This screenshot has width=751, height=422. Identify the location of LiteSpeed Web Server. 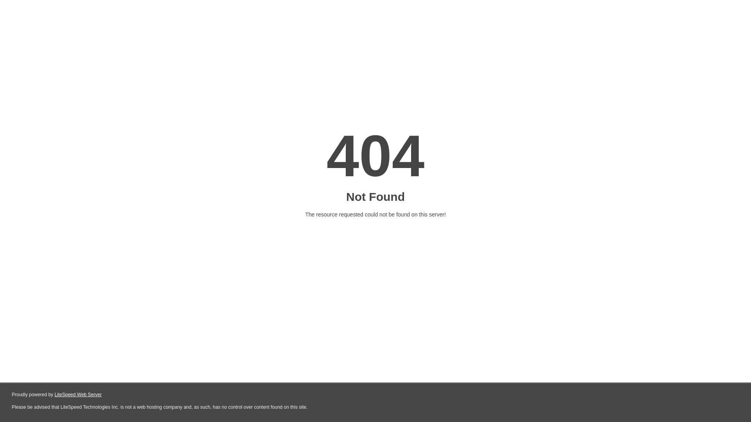
(78, 395).